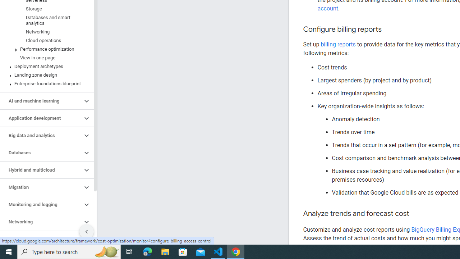 This screenshot has width=460, height=259. Describe the element at coordinates (41, 170) in the screenshot. I see `Hybrid and multicloud` at that location.